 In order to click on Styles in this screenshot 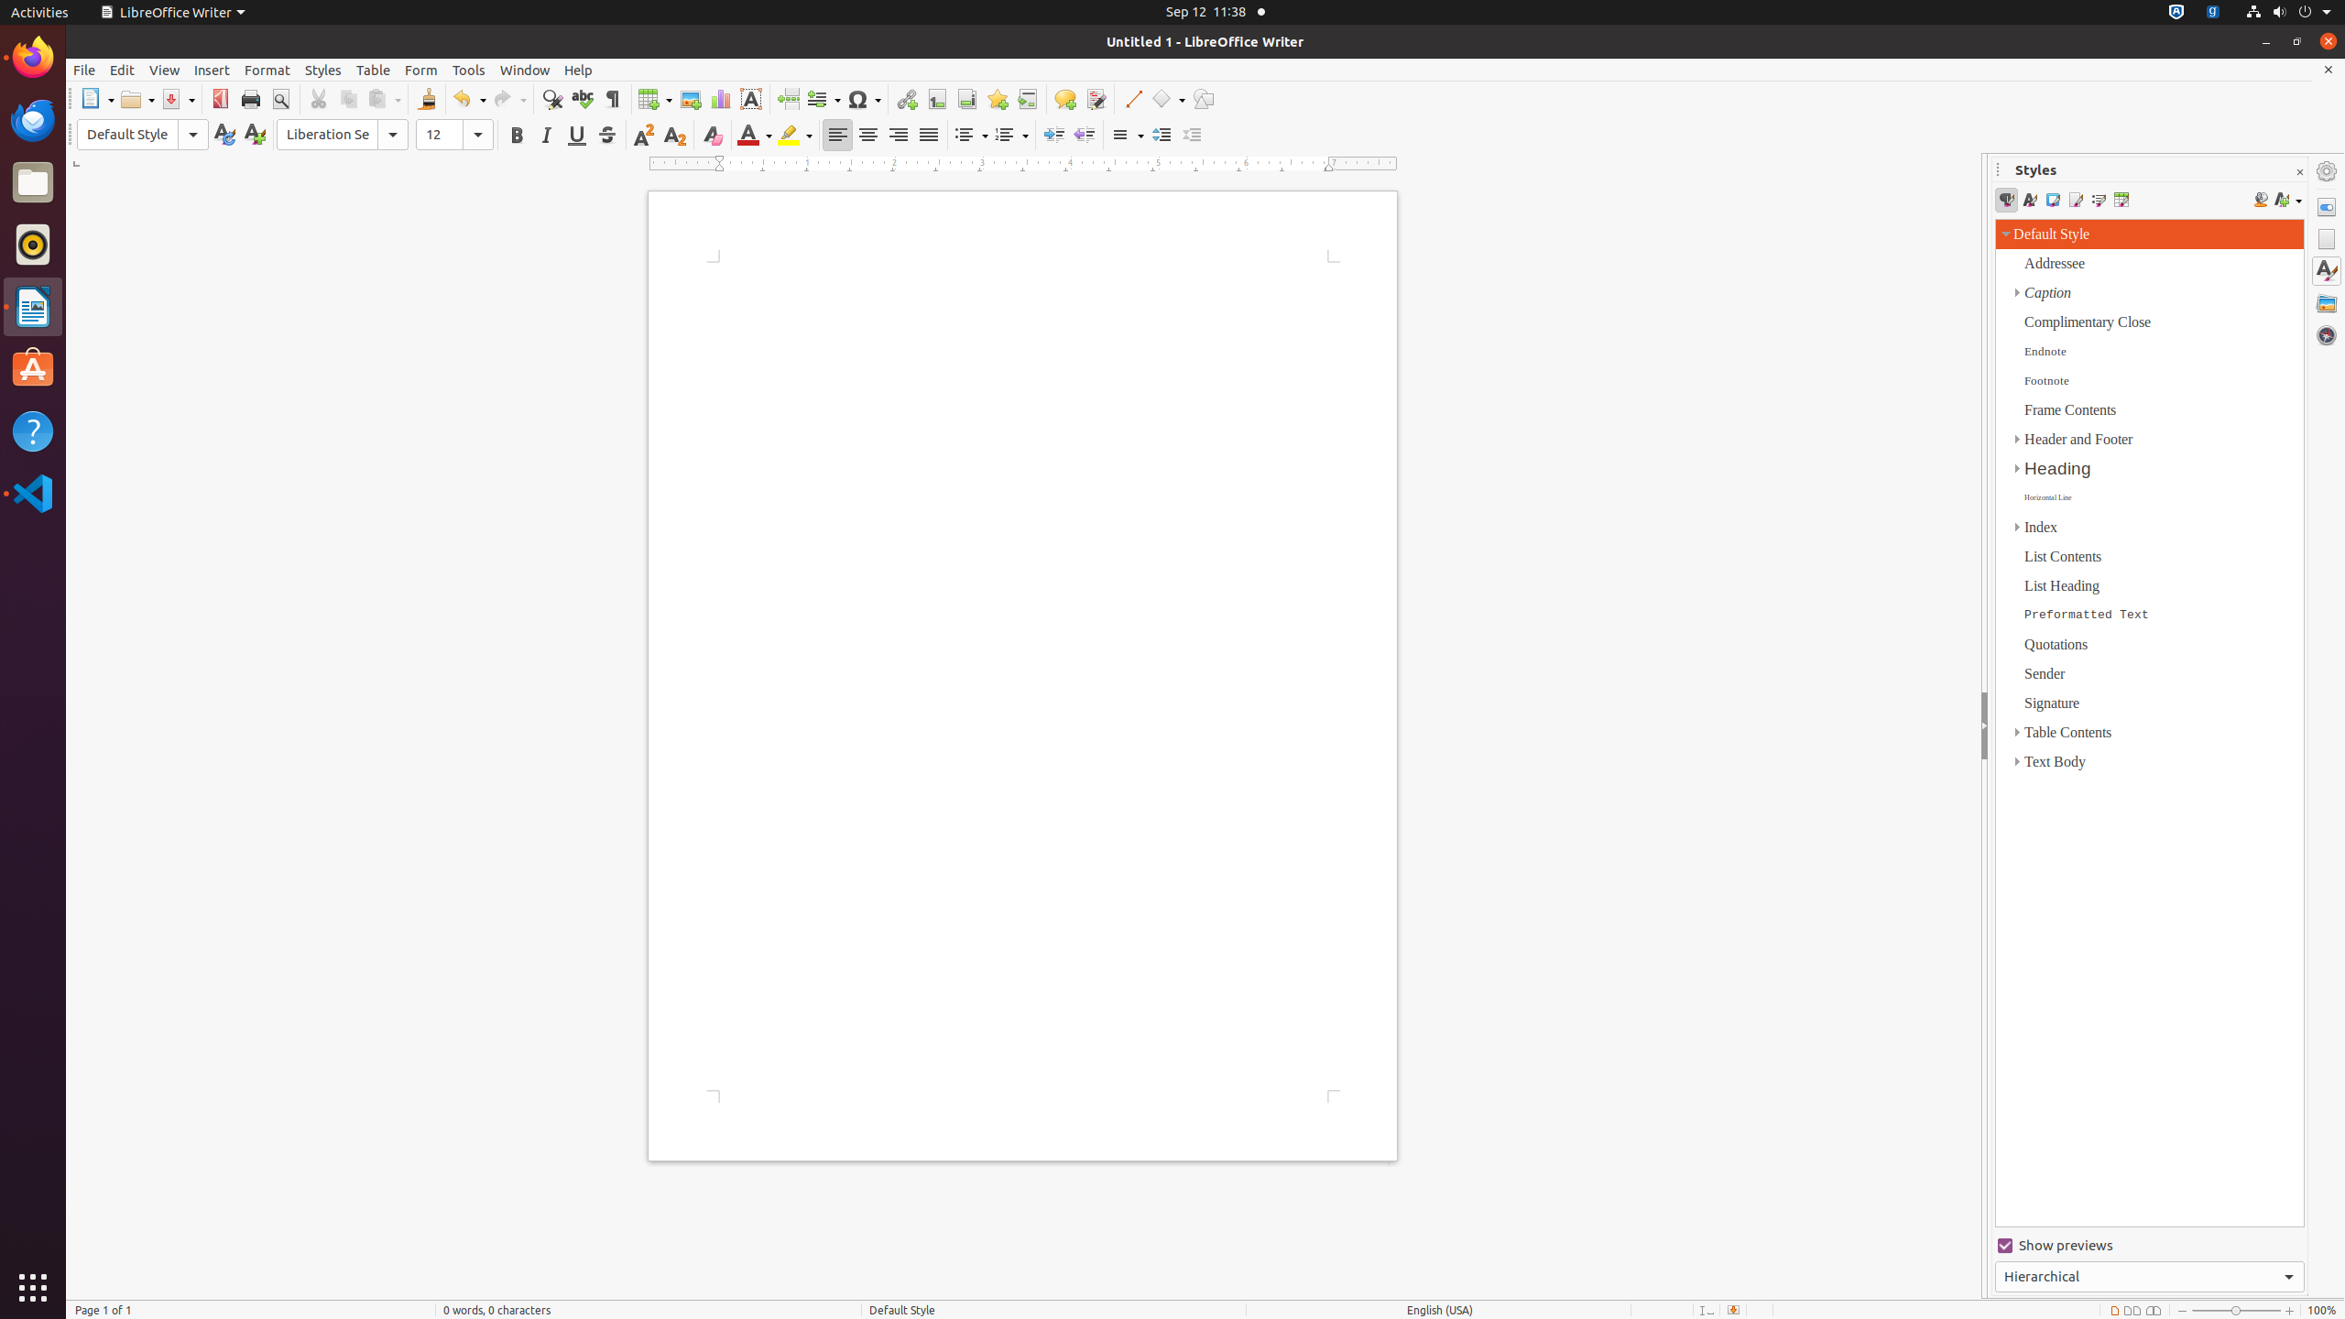, I will do `click(323, 70)`.